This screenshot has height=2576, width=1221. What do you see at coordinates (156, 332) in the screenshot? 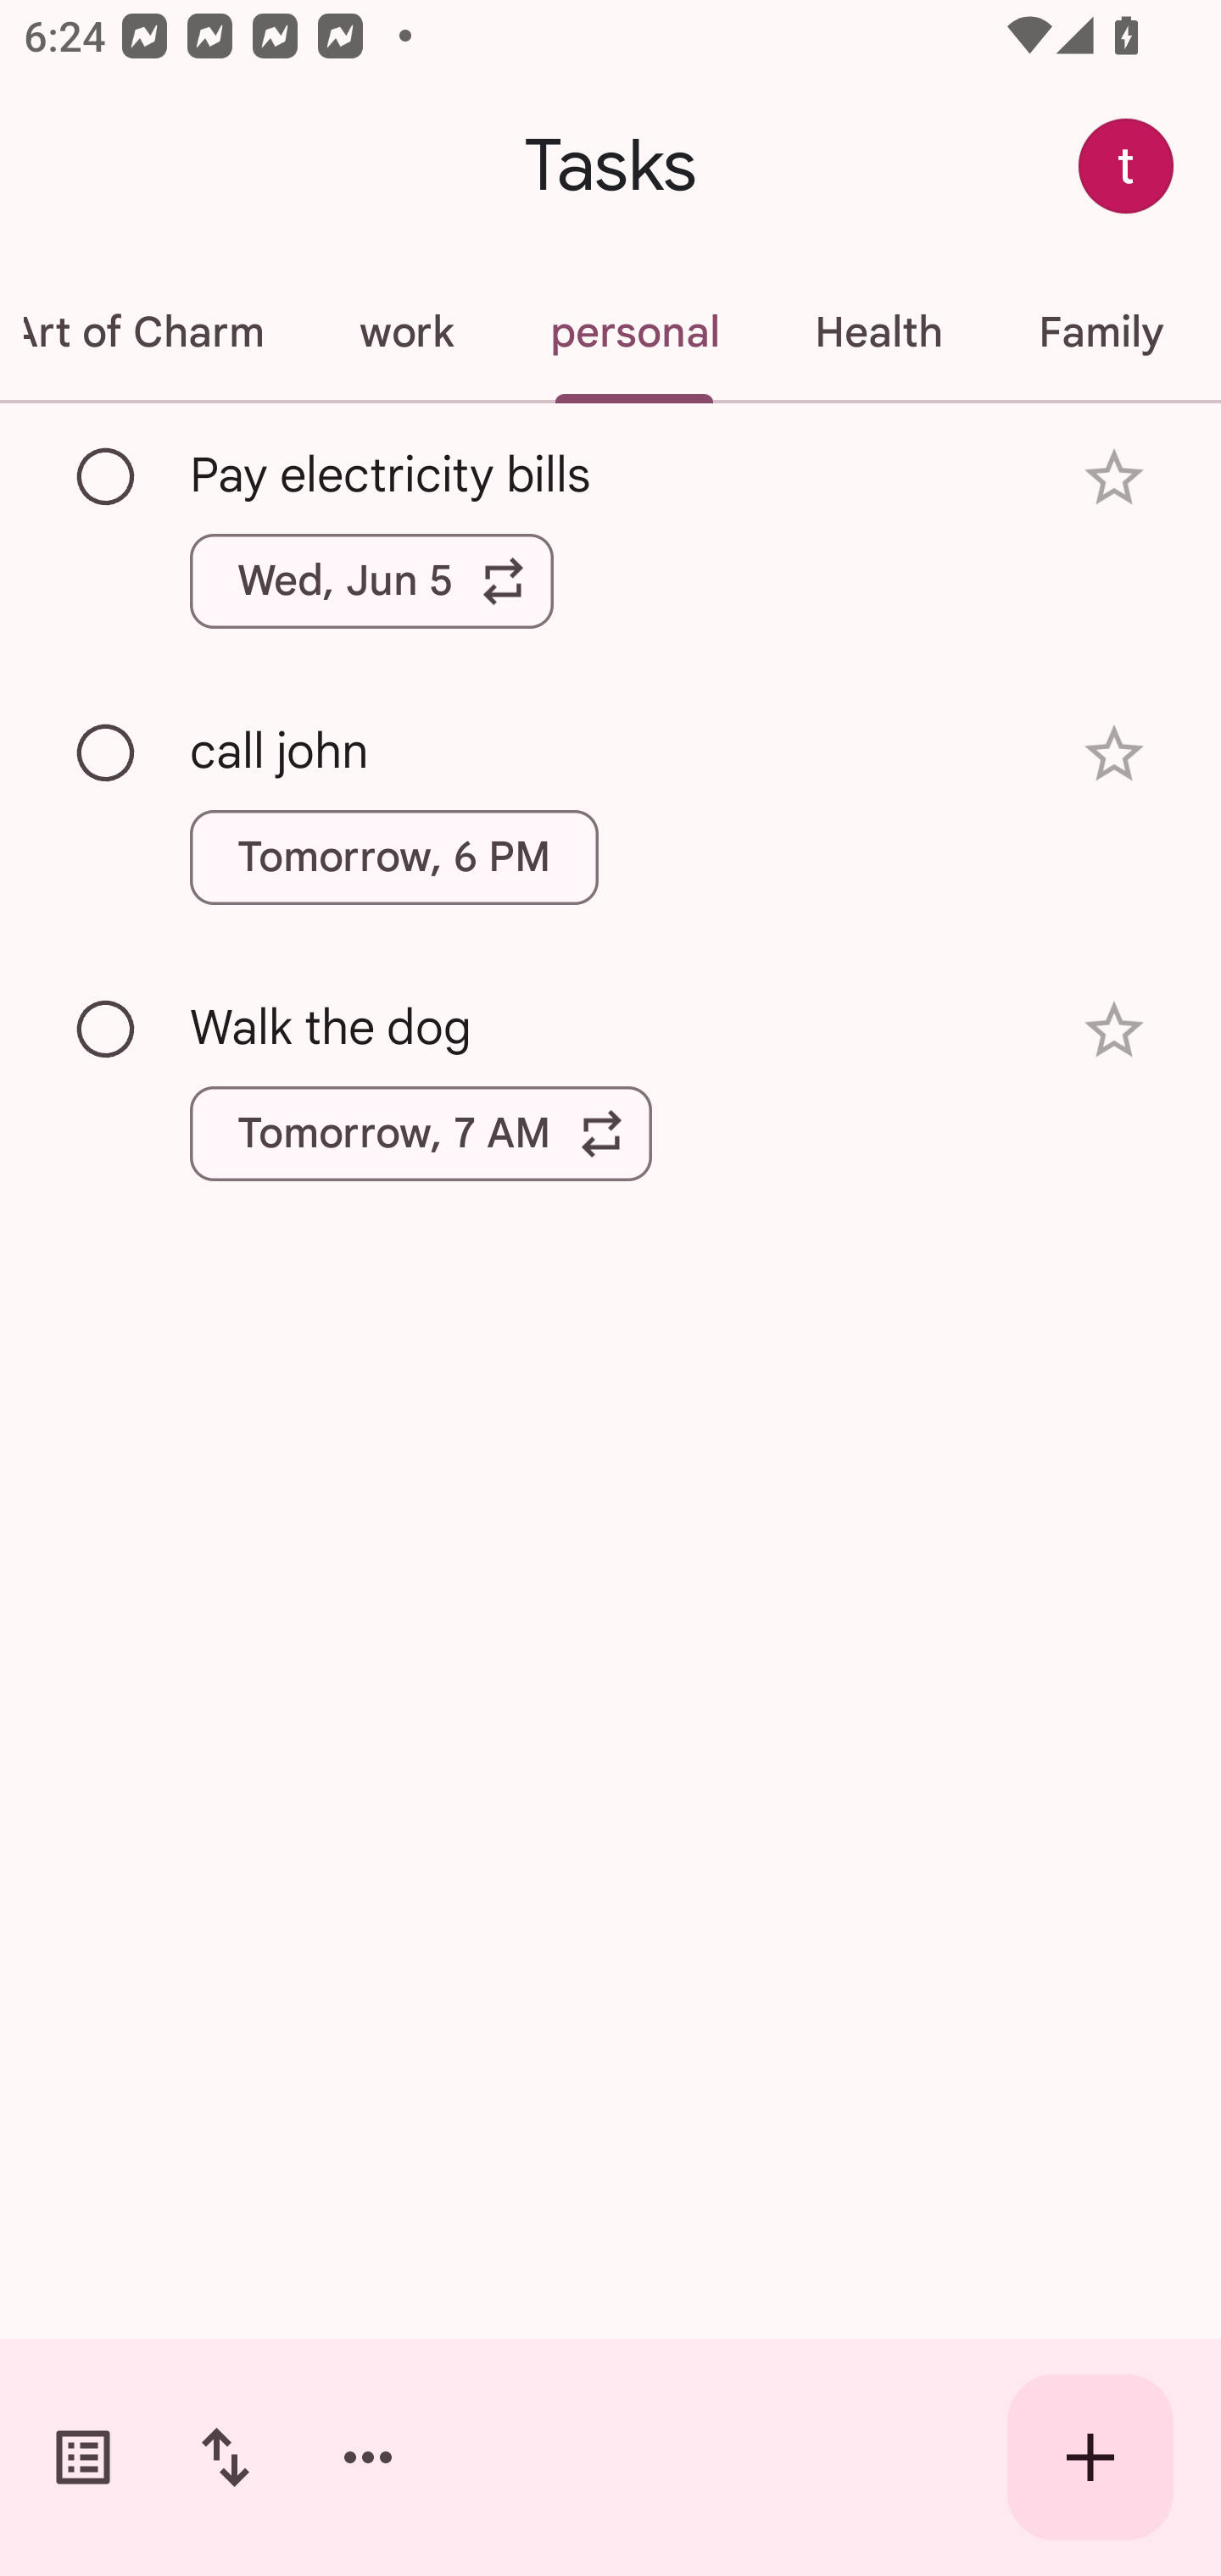
I see `The Art of Charm` at bounding box center [156, 332].